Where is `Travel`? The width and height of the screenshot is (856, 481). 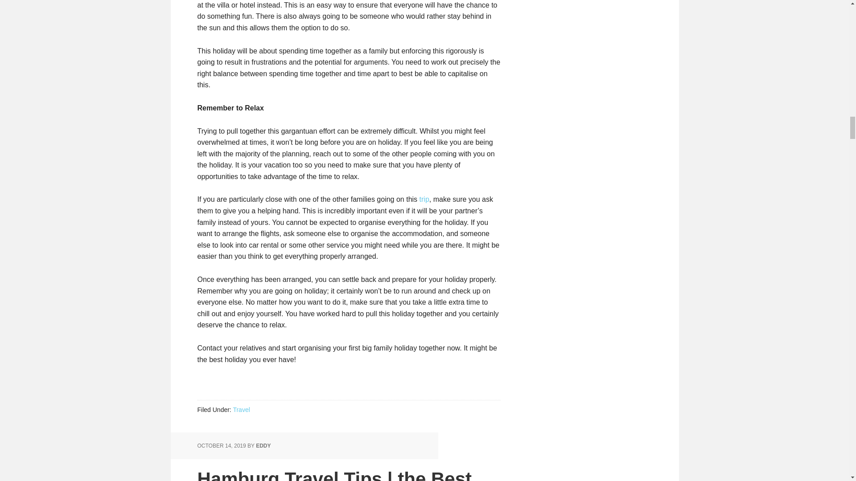
Travel is located at coordinates (241, 409).